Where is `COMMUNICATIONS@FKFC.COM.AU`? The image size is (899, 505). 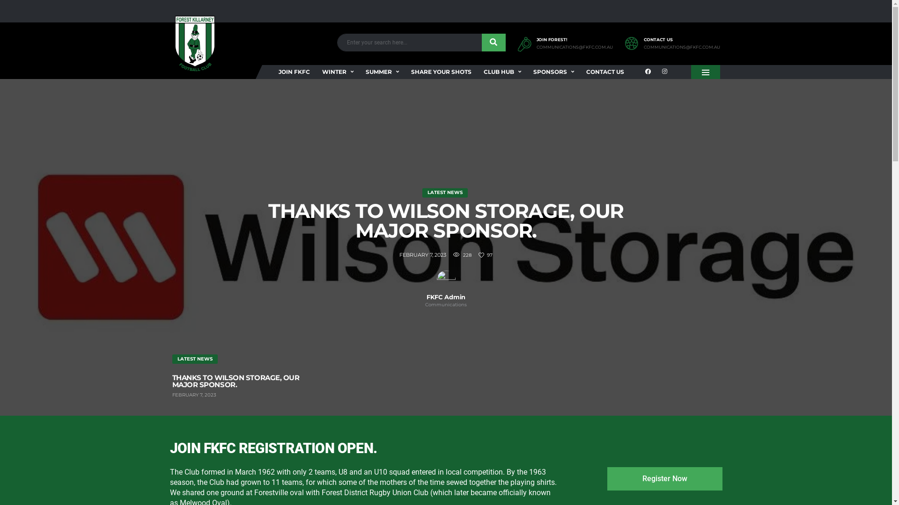 COMMUNICATIONS@FKFC.COM.AU is located at coordinates (682, 48).